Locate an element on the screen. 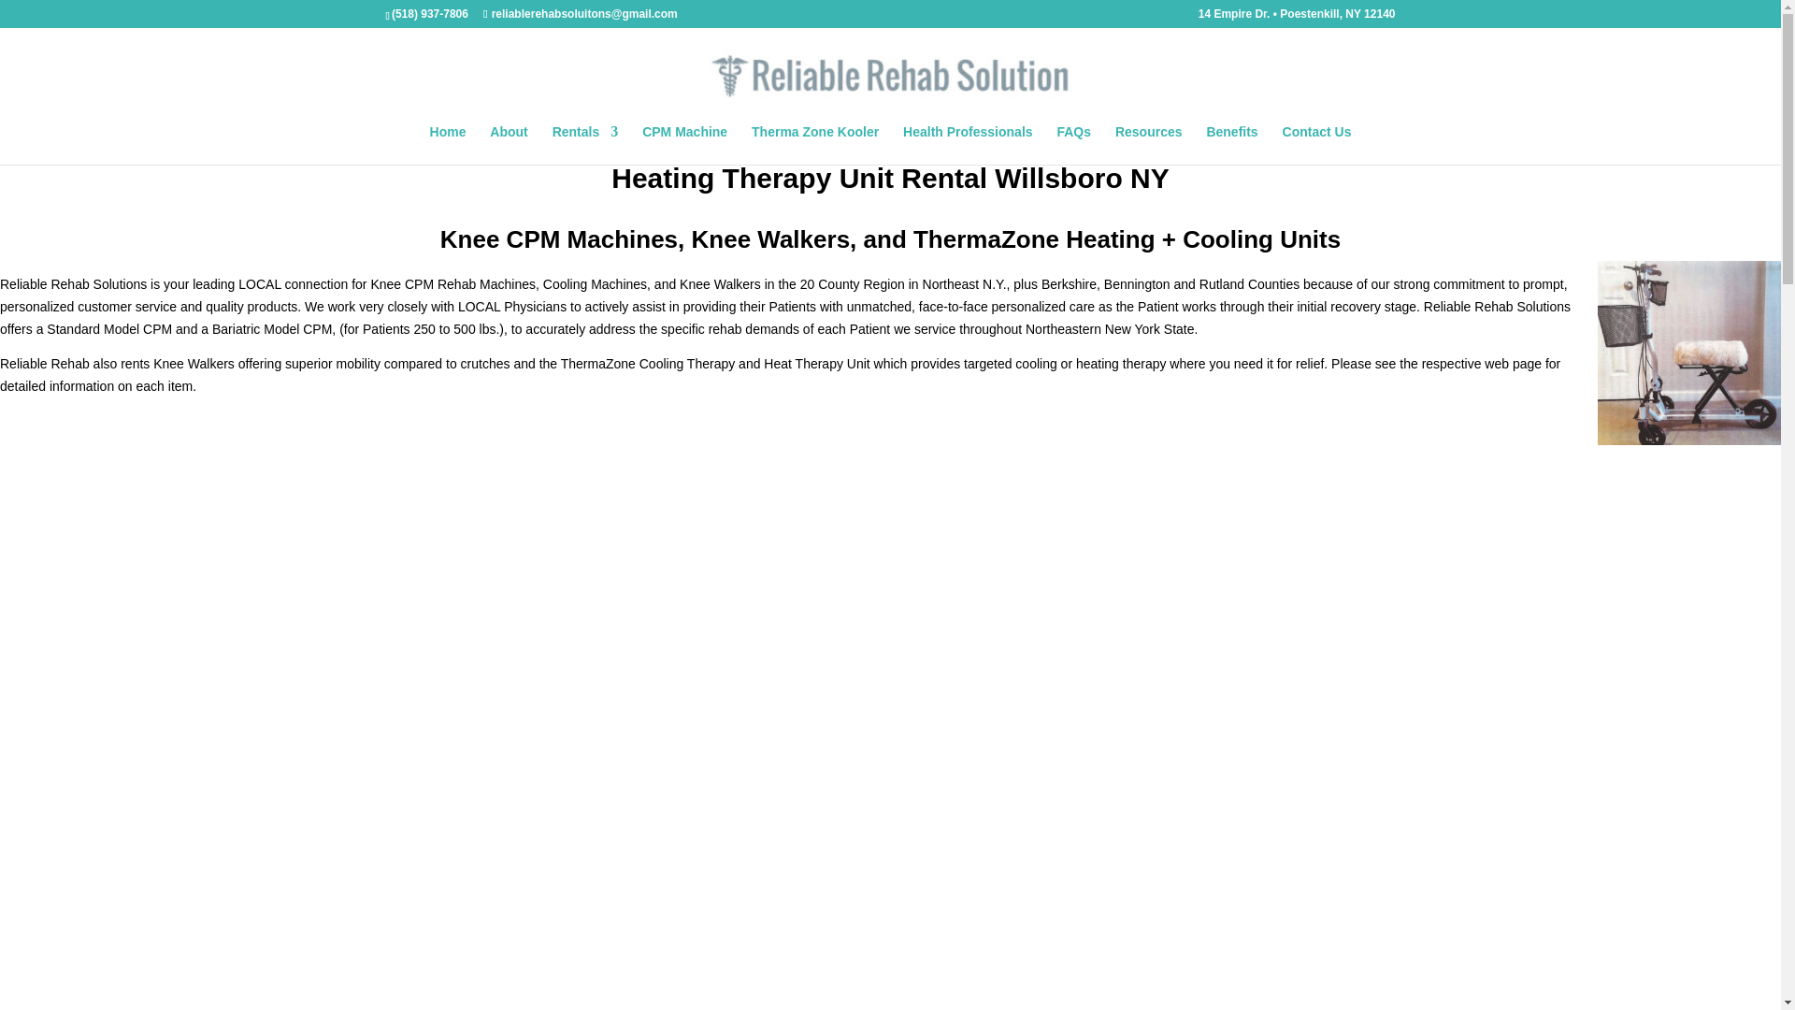 This screenshot has width=1795, height=1010. Home is located at coordinates (449, 144).